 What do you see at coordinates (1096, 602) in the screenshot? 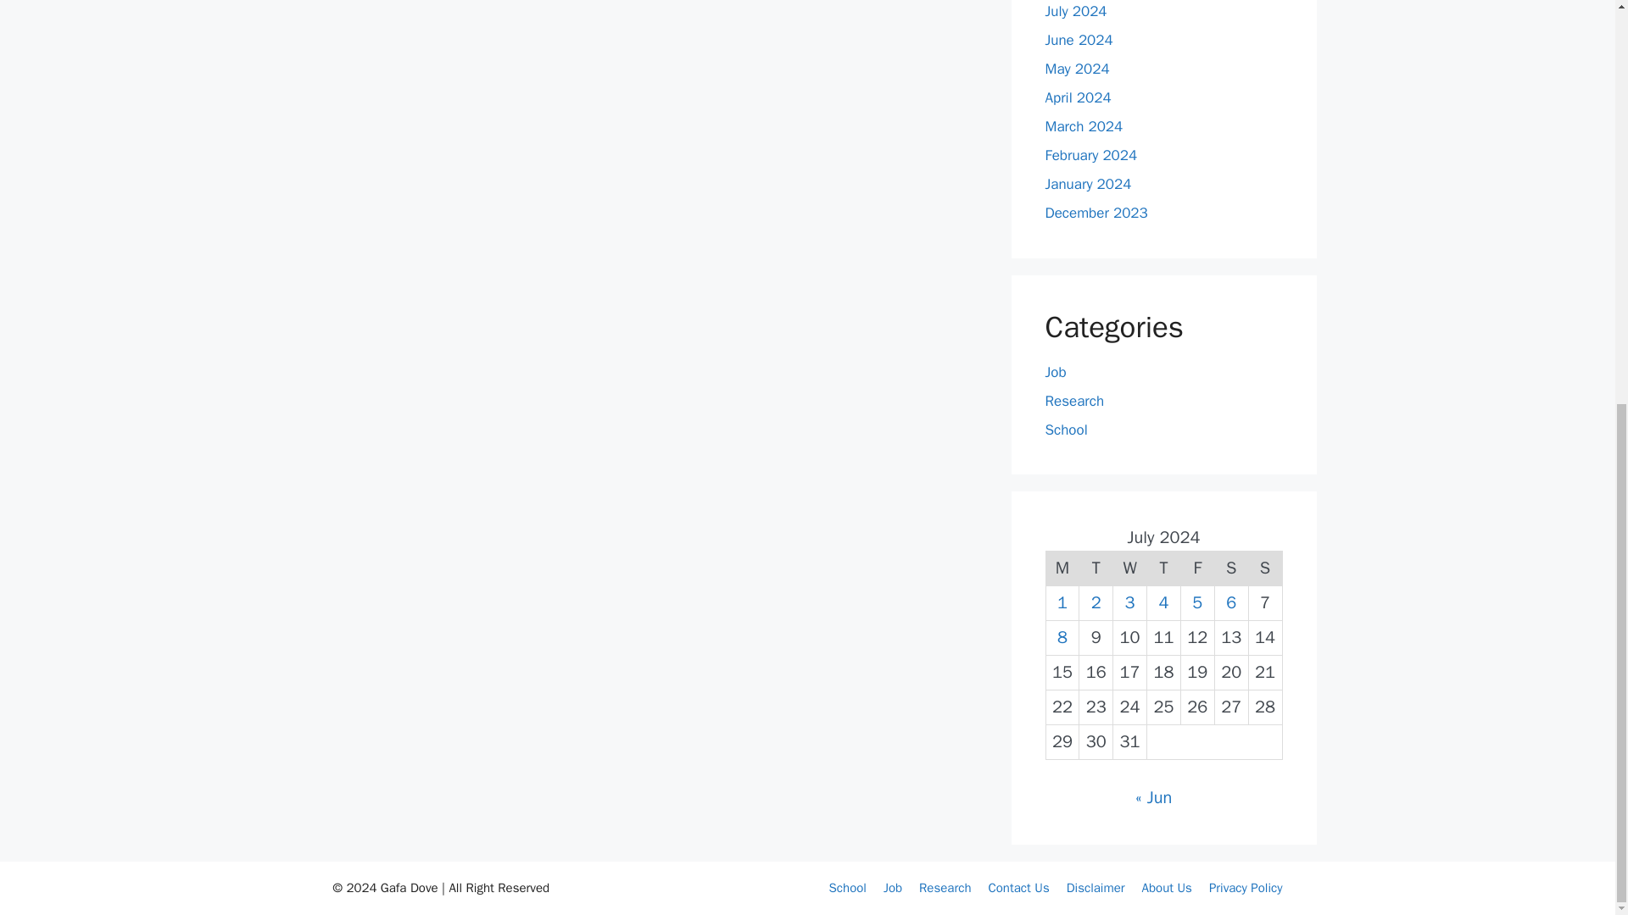
I see `2` at bounding box center [1096, 602].